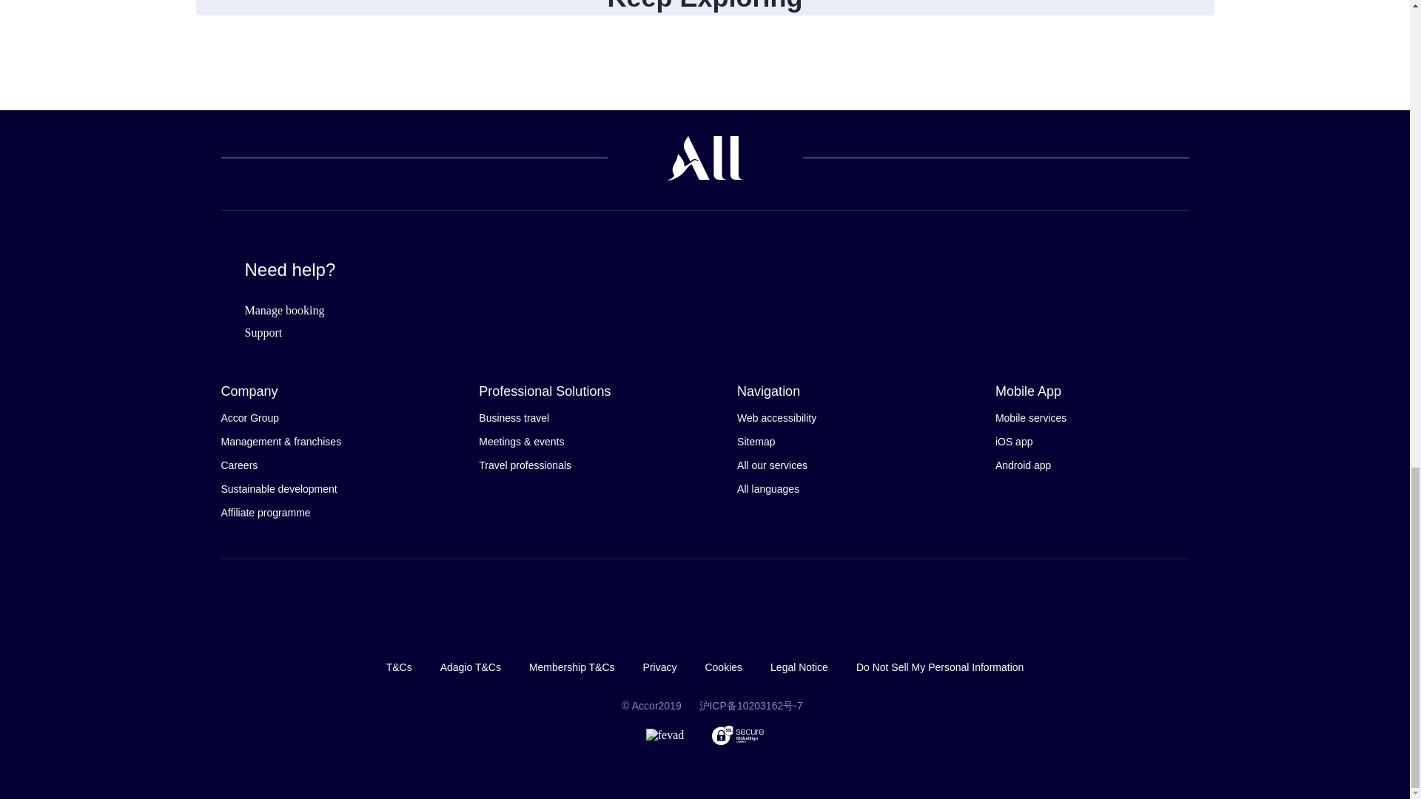 Image resolution: width=1421 pixels, height=799 pixels. I want to click on New window, so click(750, 706).